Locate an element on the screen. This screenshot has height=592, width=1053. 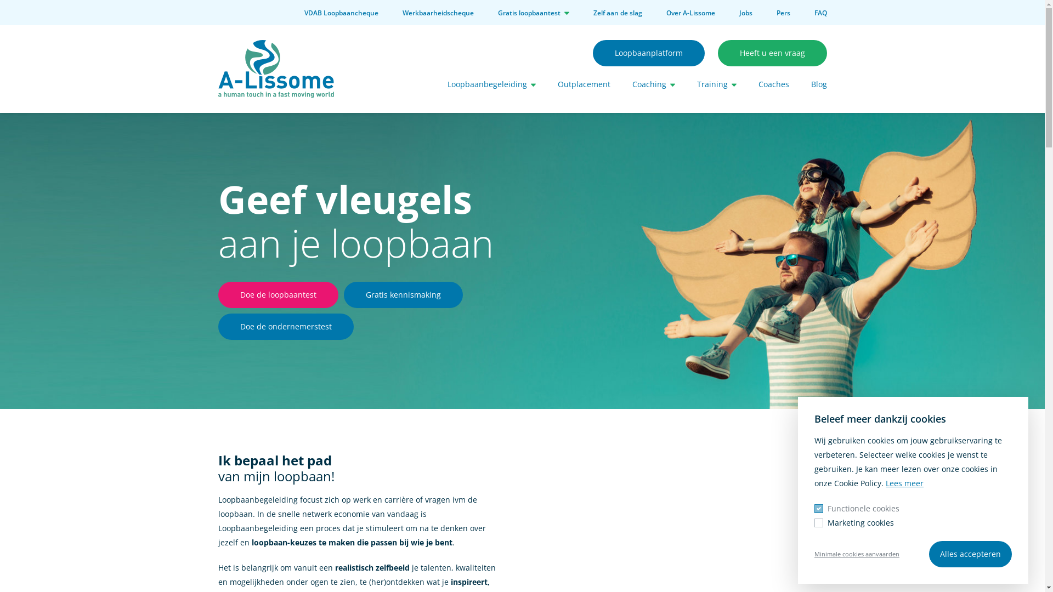
Outplacement is located at coordinates (584, 84).